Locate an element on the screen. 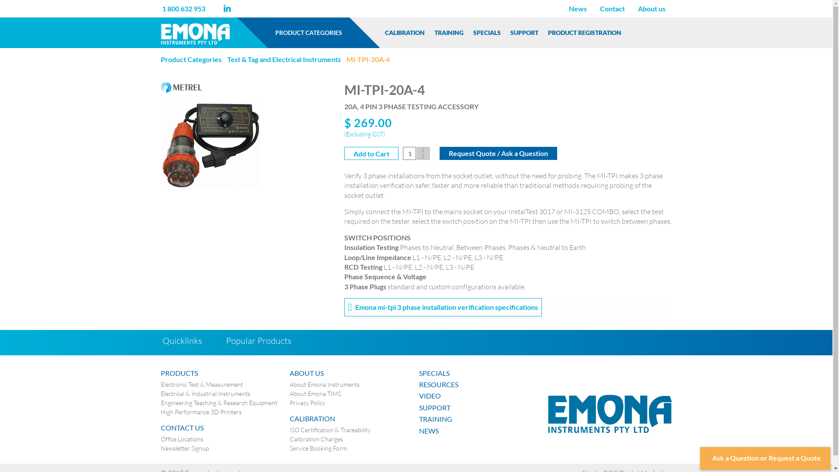 This screenshot has width=839, height=472. Electrical & Industrial Instruments is located at coordinates (205, 394).